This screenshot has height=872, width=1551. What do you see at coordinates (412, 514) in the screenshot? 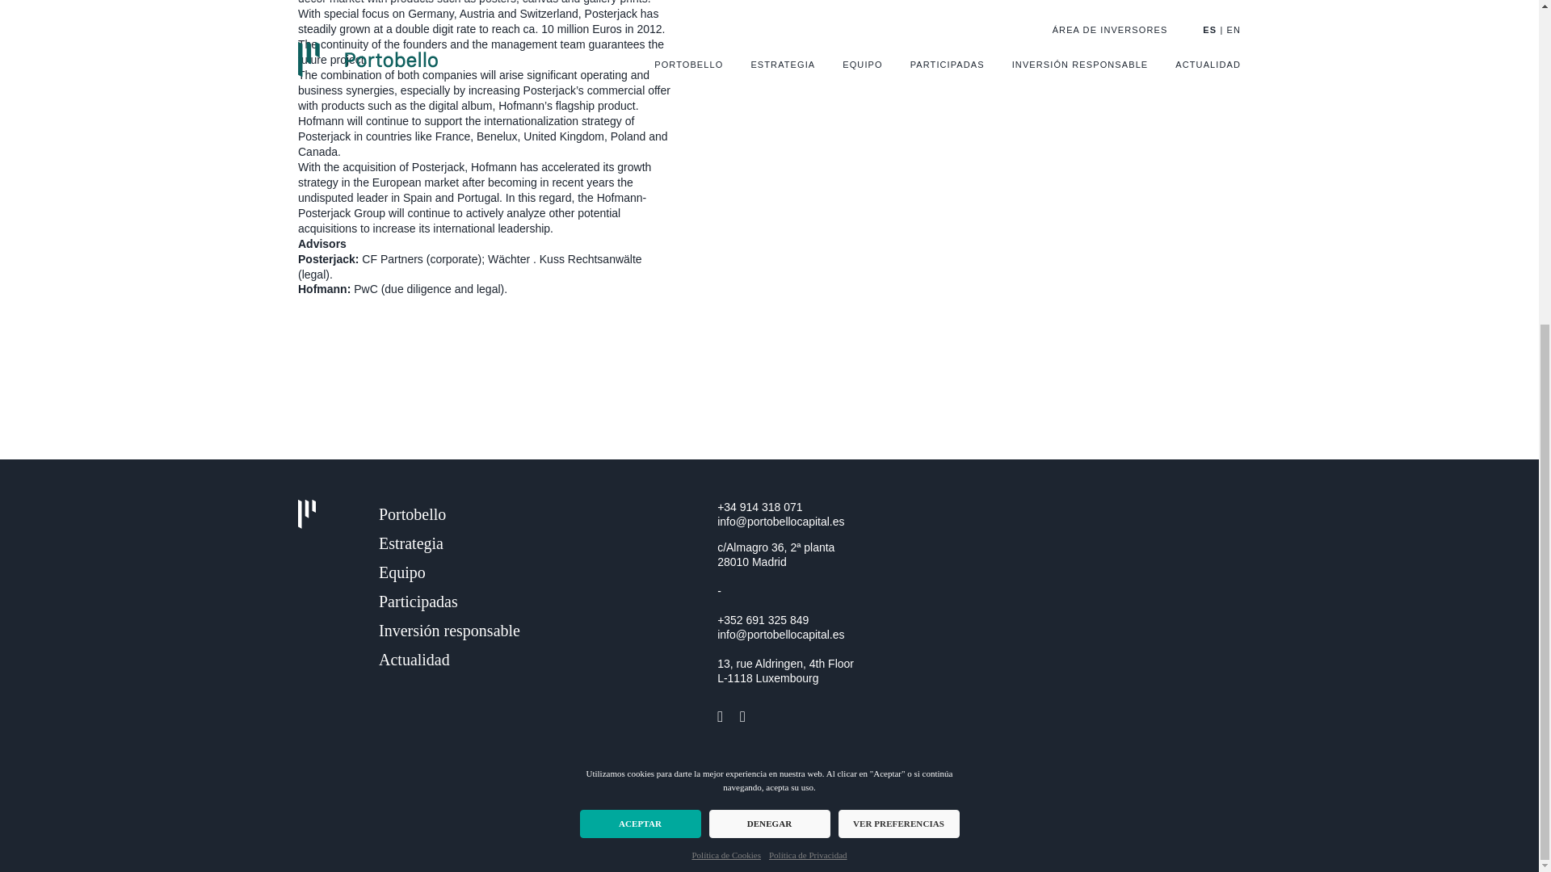
I see `Portobello` at bounding box center [412, 514].